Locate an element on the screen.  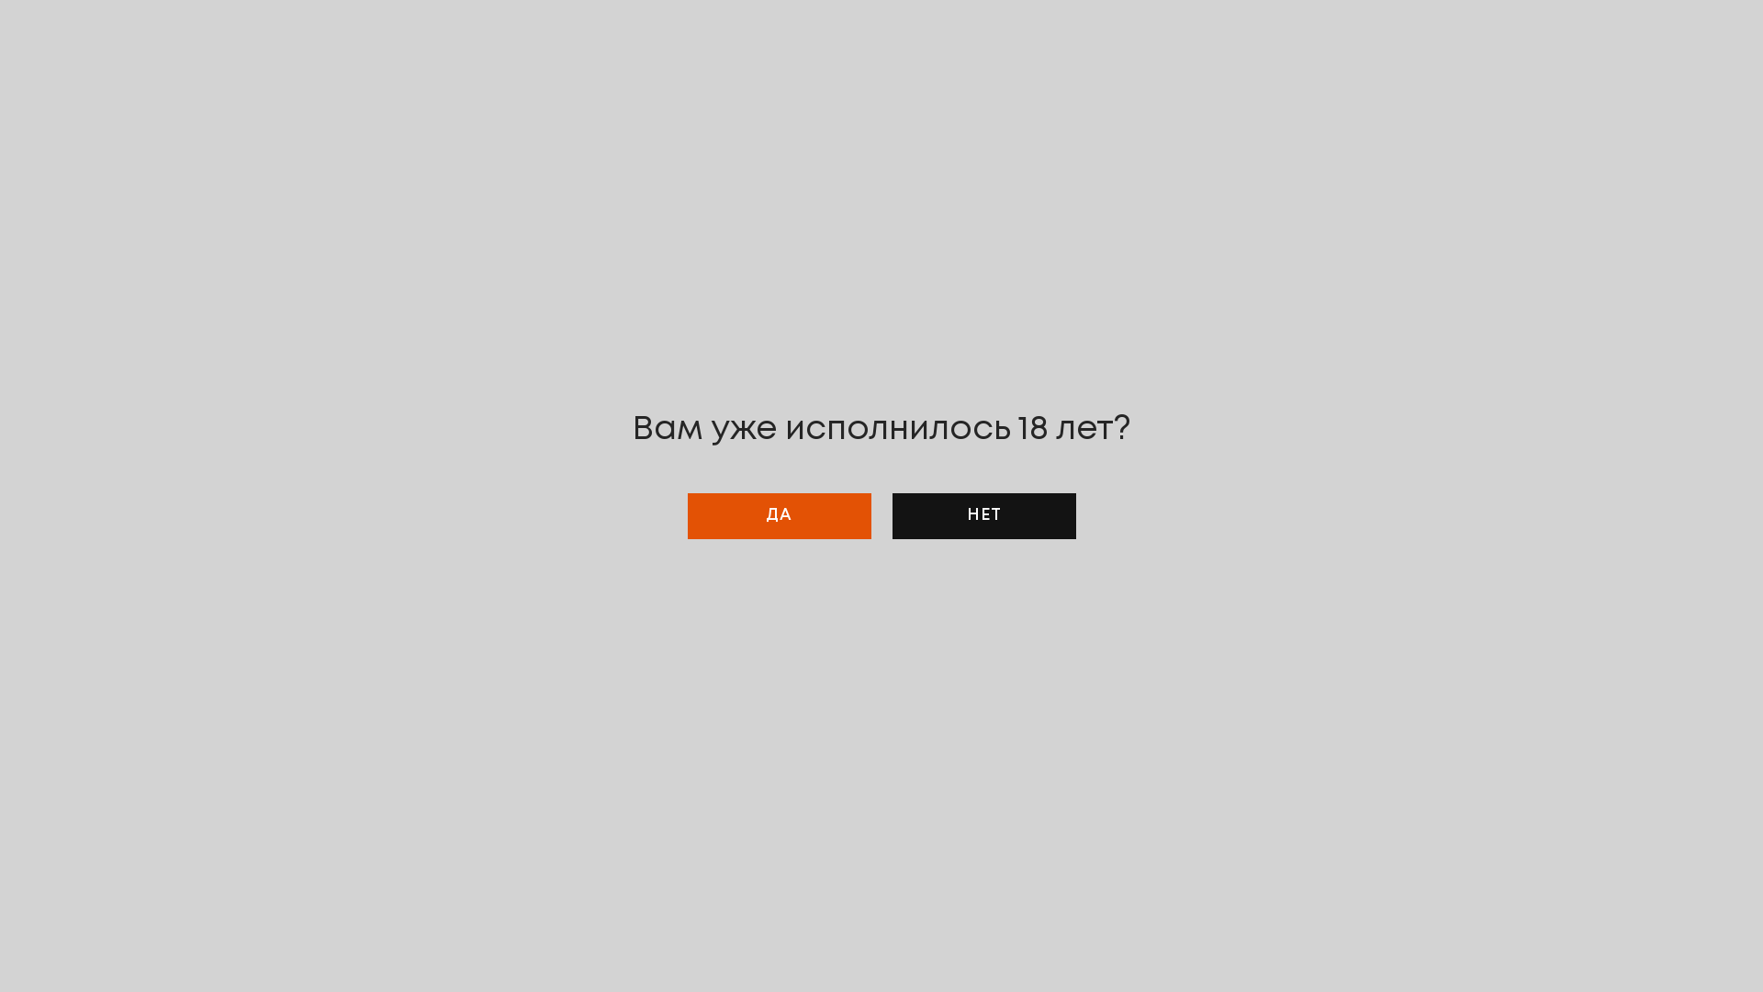
8-017-360-8-211 is located at coordinates (1265, 932).